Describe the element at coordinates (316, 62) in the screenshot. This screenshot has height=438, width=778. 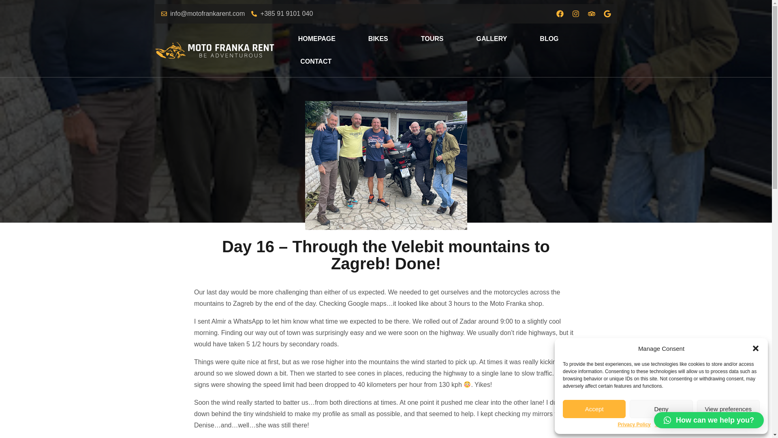
I see `CONTACT` at that location.